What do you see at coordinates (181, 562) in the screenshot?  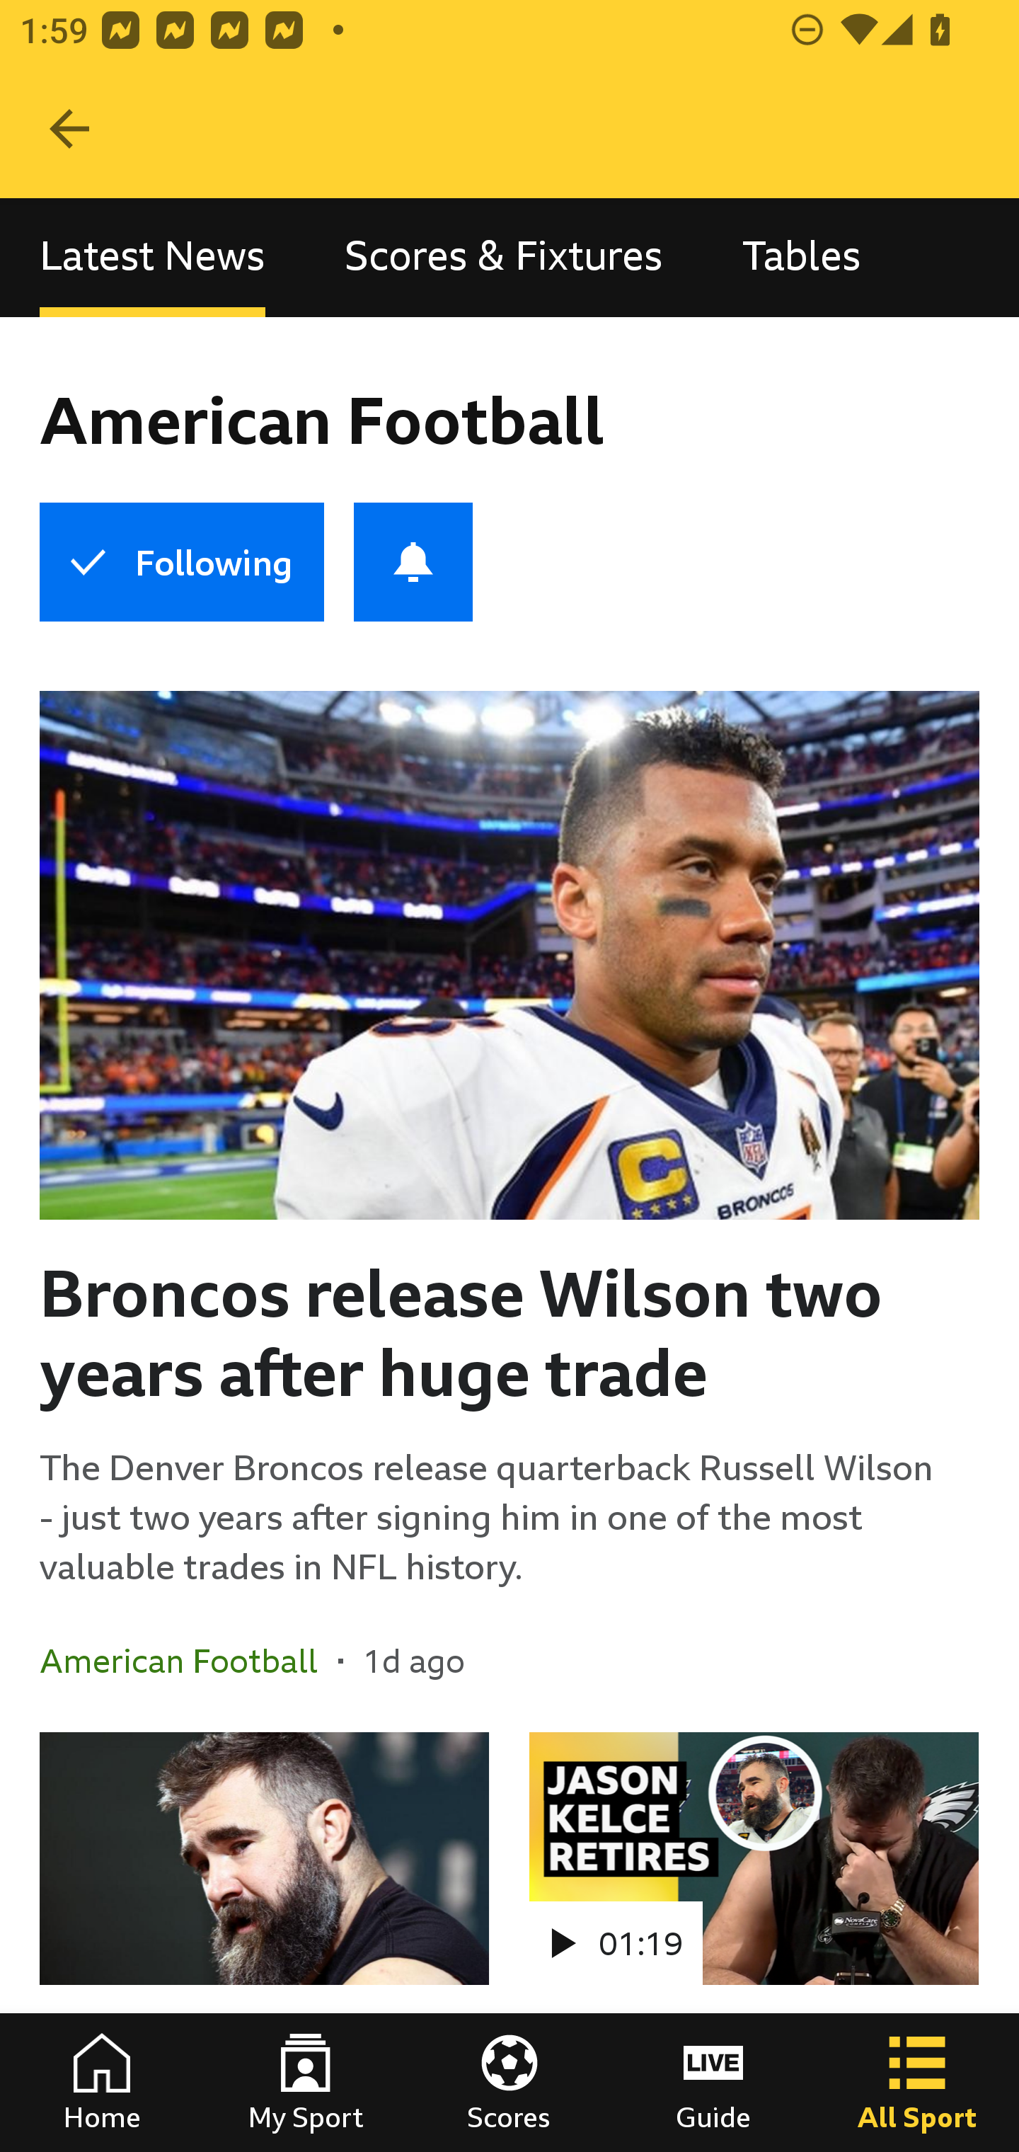 I see `Following American Football Following` at bounding box center [181, 562].